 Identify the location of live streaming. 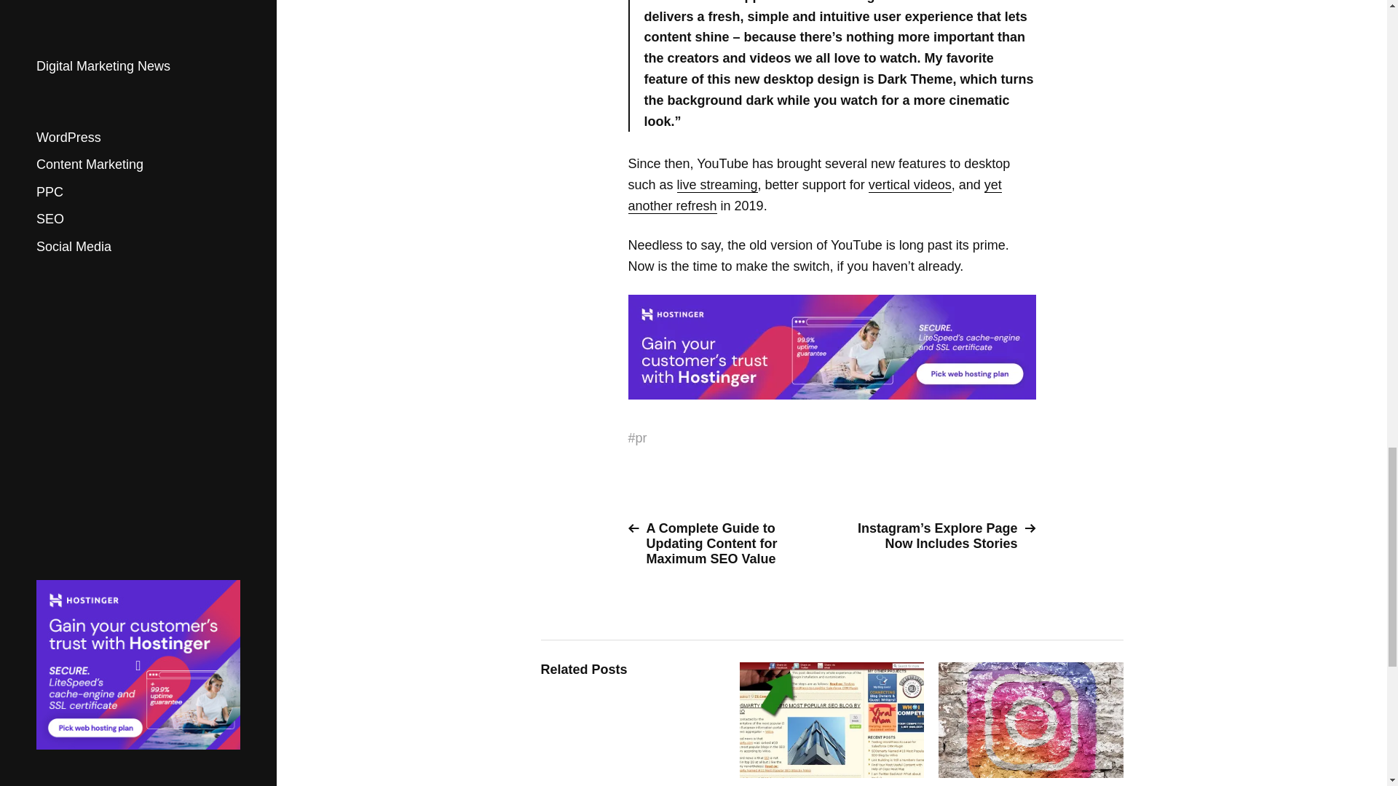
(716, 185).